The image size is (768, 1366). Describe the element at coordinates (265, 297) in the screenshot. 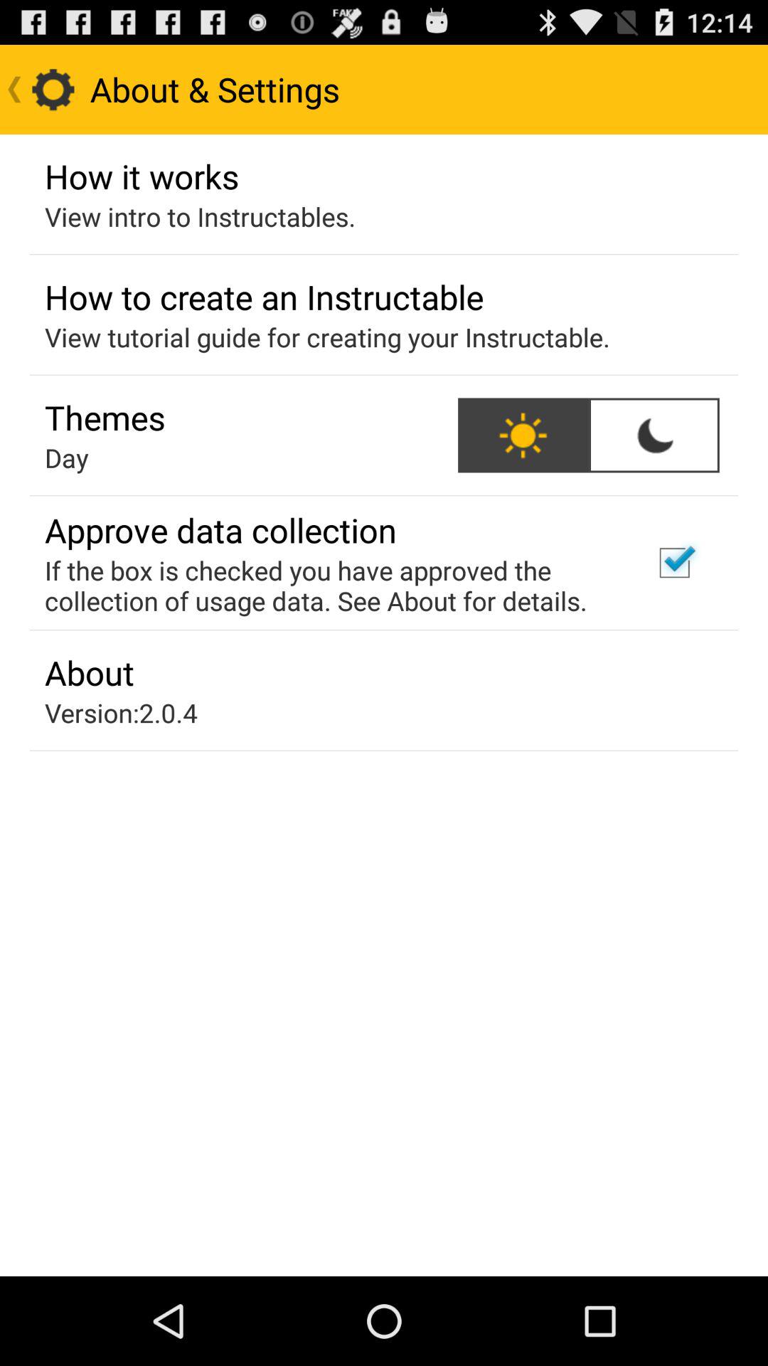

I see `press item above the view tutorial guide icon` at that location.